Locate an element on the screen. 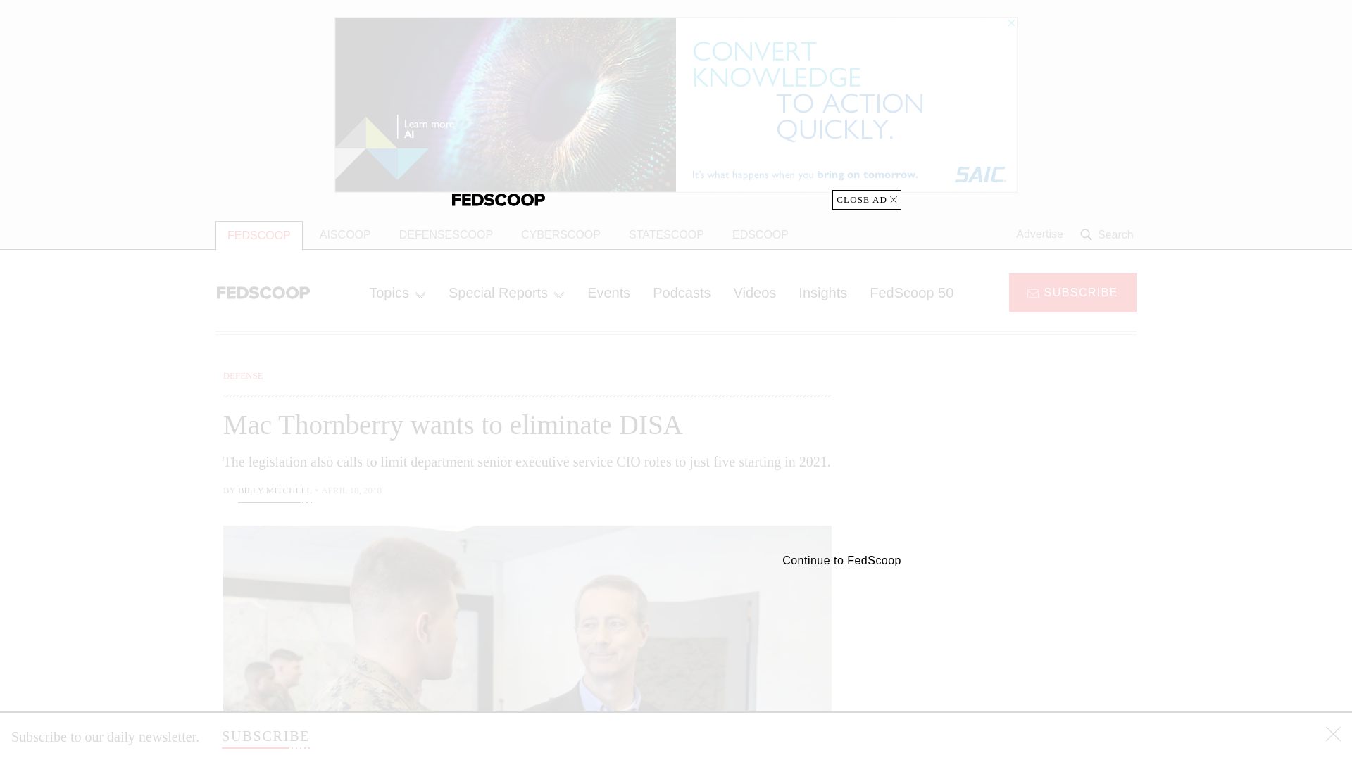  AISCOOP is located at coordinates (345, 235).